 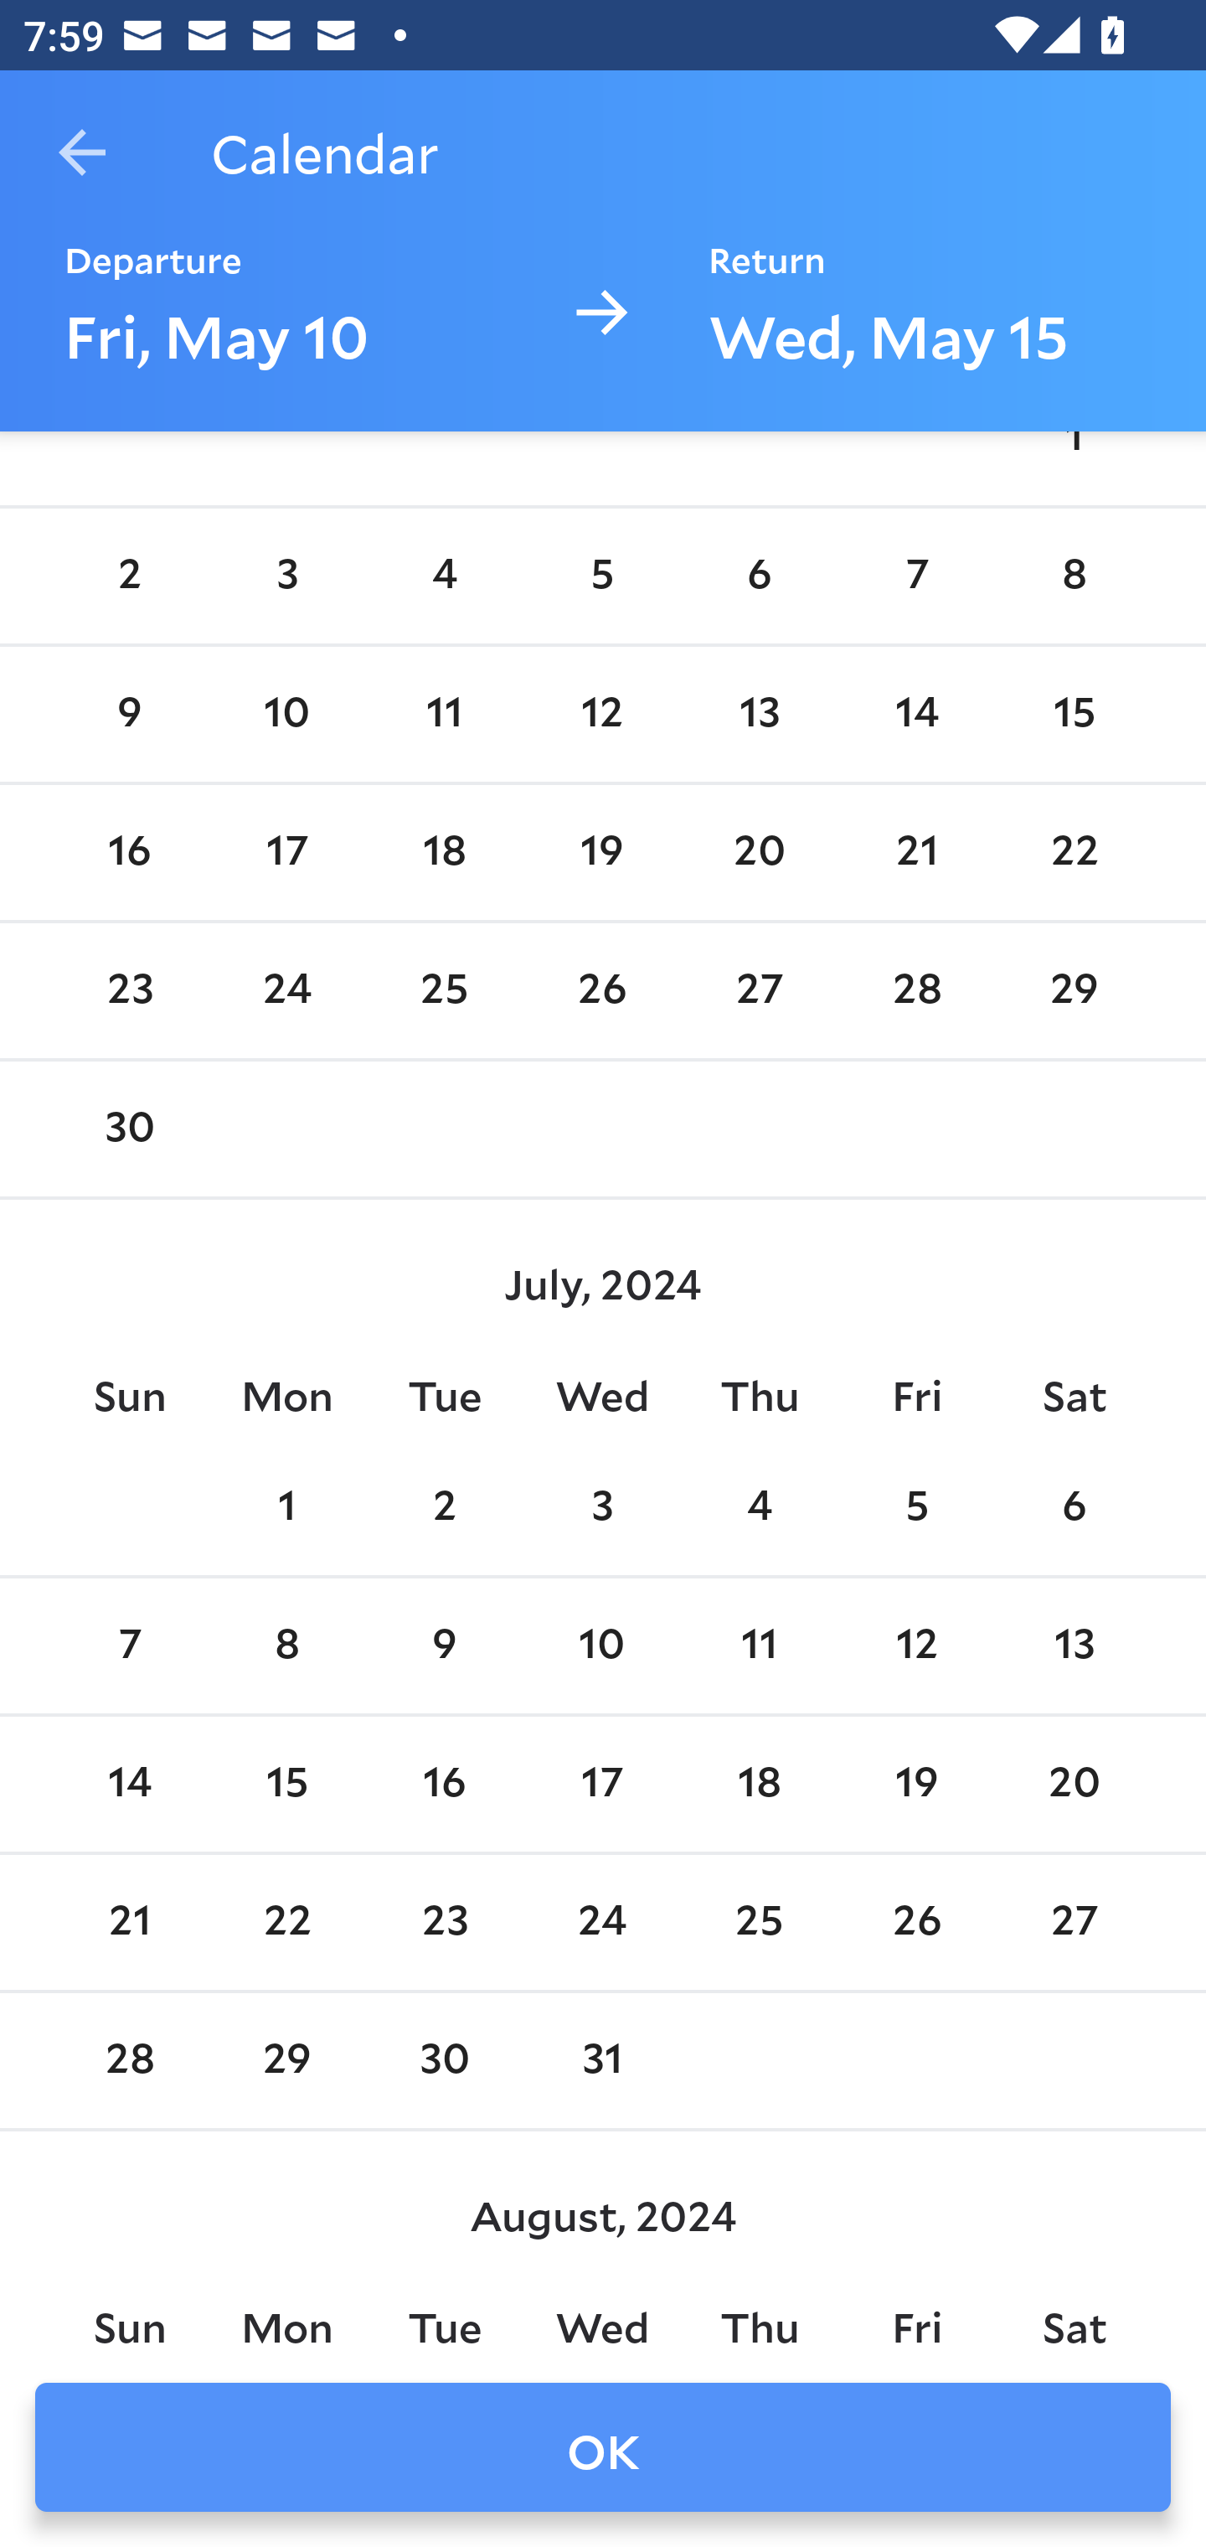 What do you see at coordinates (759, 1785) in the screenshot?
I see `18` at bounding box center [759, 1785].